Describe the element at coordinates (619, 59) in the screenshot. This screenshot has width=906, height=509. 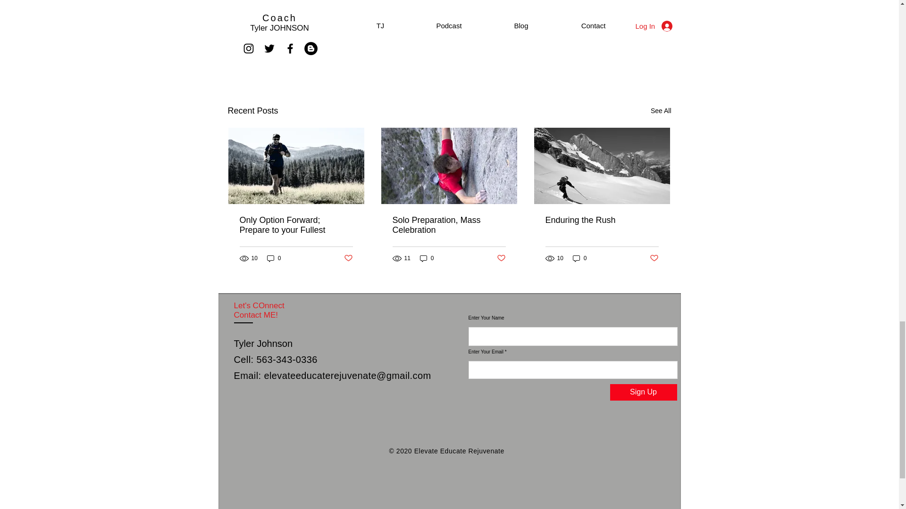
I see `Post not marked as liked` at that location.